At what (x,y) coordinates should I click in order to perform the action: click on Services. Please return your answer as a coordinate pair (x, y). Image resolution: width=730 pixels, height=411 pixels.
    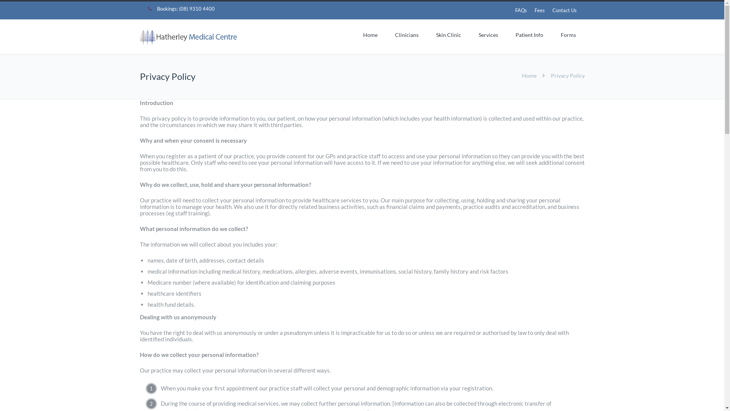
    Looking at the image, I should click on (488, 35).